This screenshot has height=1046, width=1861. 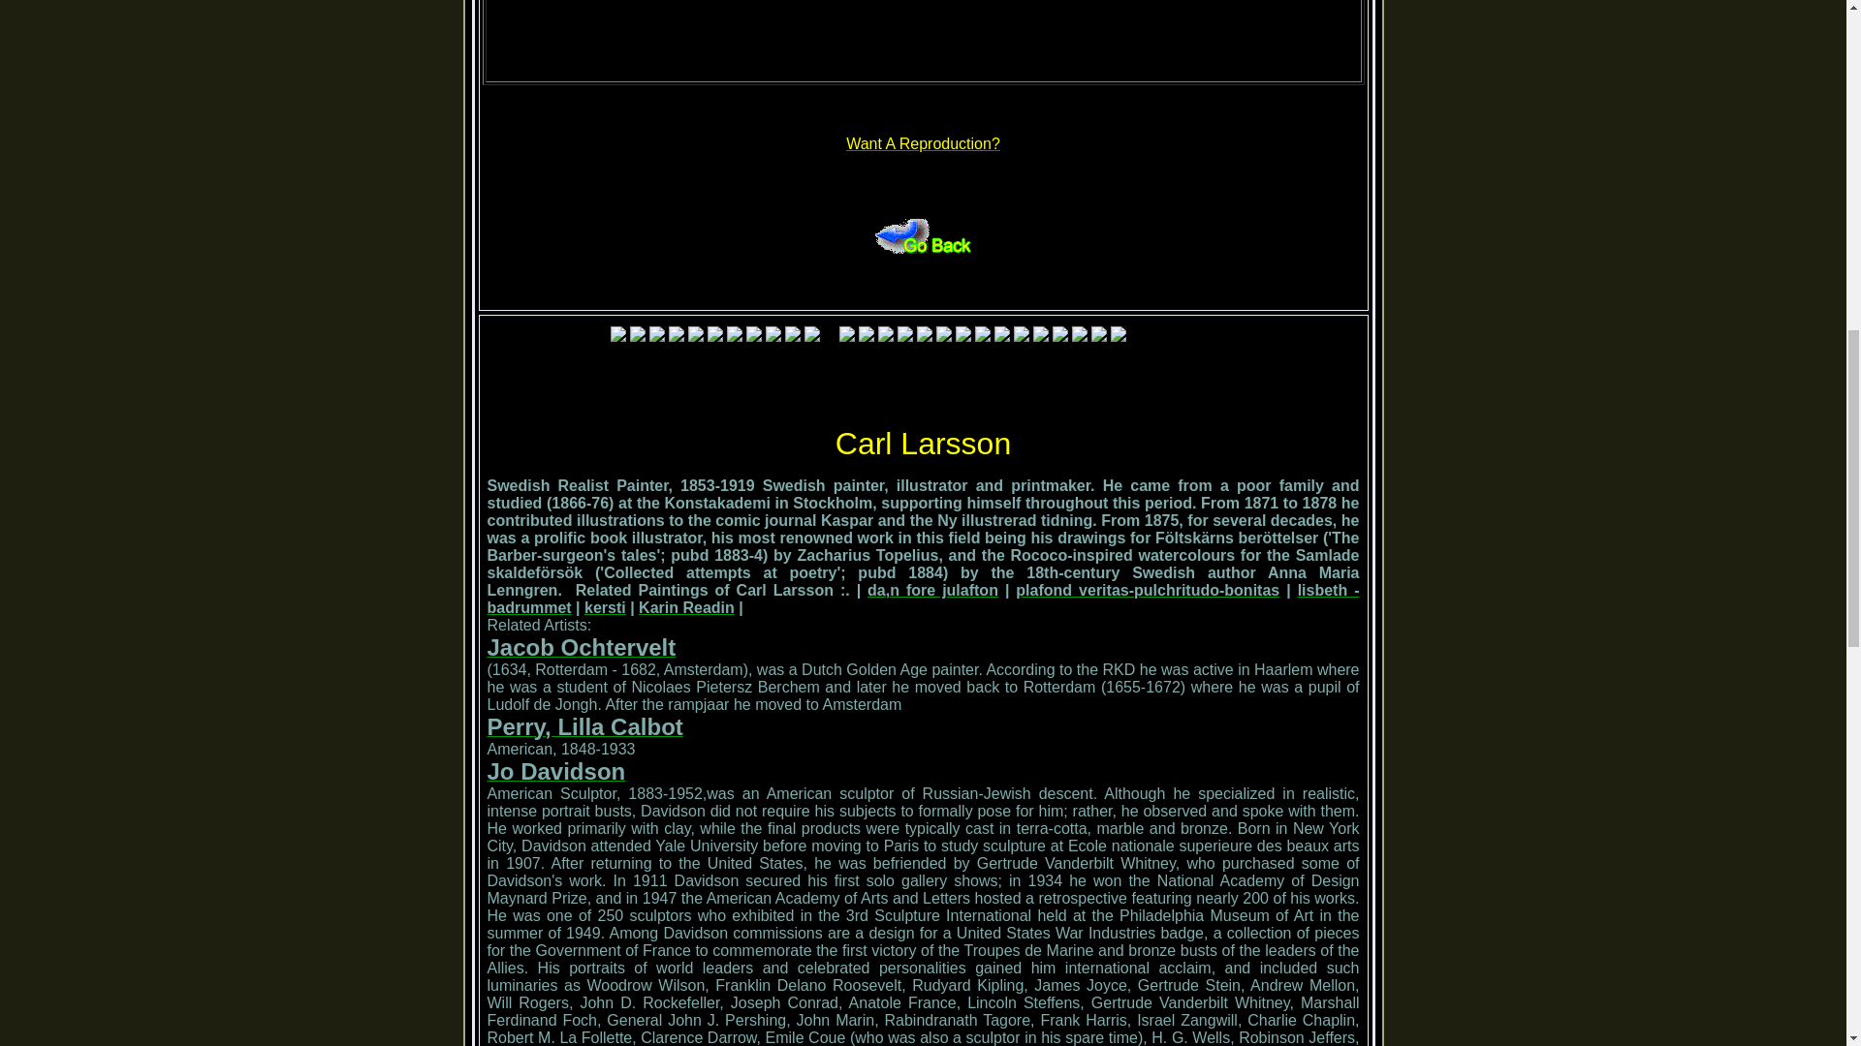 What do you see at coordinates (555, 773) in the screenshot?
I see `Jo Davidson` at bounding box center [555, 773].